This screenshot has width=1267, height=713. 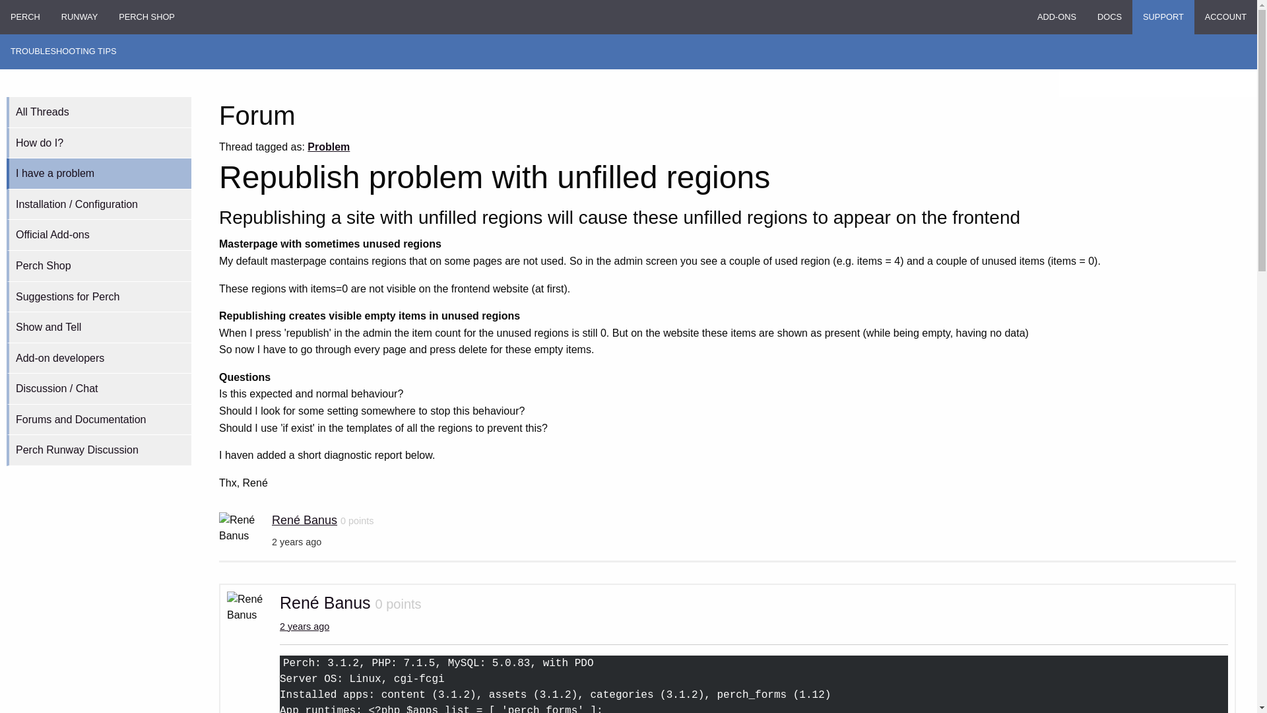 I want to click on All Threads, so click(x=98, y=112).